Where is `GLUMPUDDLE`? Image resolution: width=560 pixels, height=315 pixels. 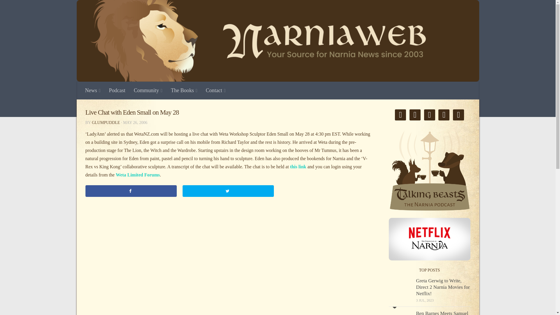
GLUMPUDDLE is located at coordinates (106, 123).